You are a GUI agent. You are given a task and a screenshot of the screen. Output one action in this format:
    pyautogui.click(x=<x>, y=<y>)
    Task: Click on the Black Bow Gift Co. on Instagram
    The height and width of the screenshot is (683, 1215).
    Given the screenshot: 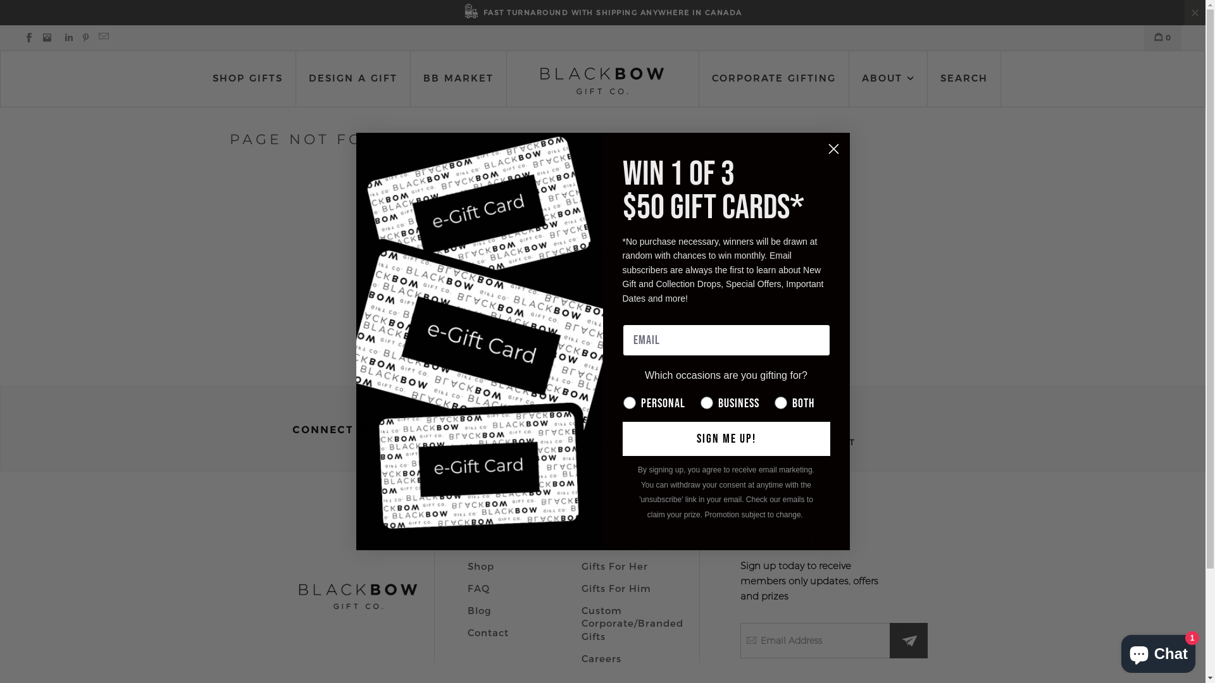 What is the action you would take?
    pyautogui.click(x=615, y=428)
    